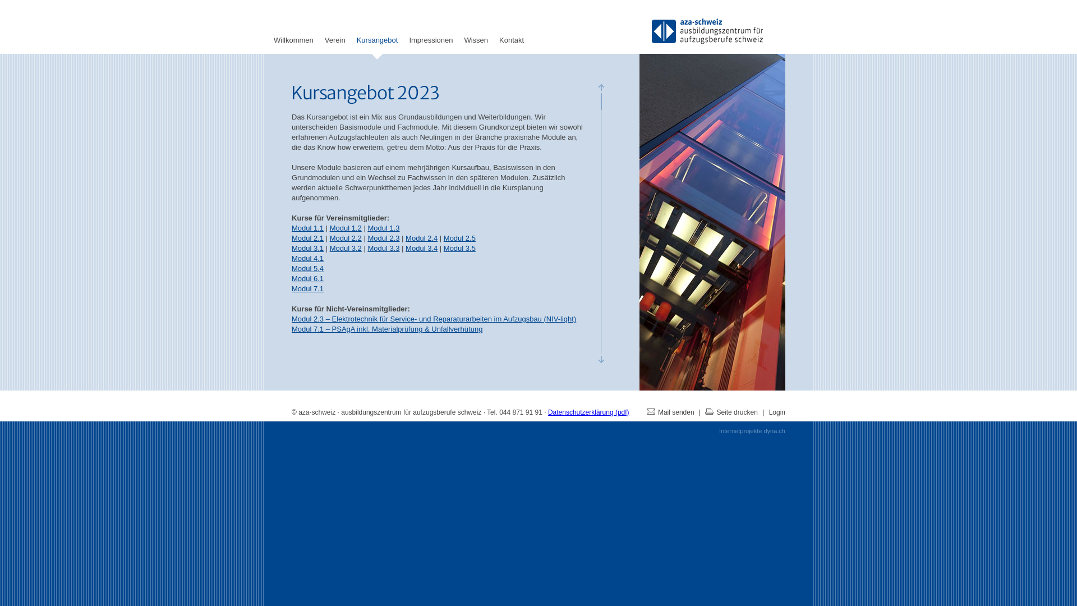 The height and width of the screenshot is (606, 1077). What do you see at coordinates (476, 50) in the screenshot?
I see `Wissen` at bounding box center [476, 50].